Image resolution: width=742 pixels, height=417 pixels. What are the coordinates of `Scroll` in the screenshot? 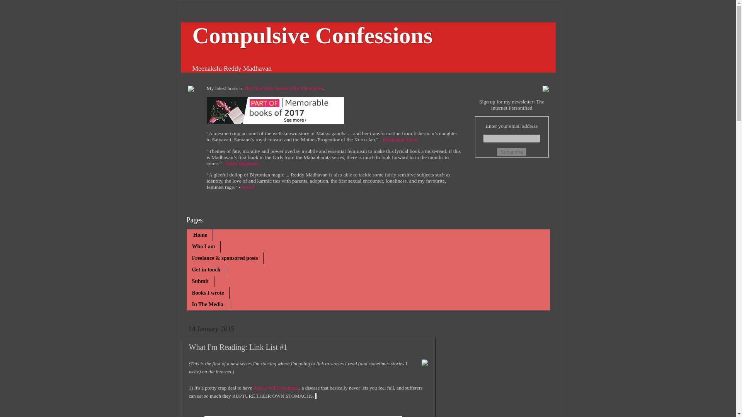 It's located at (247, 187).